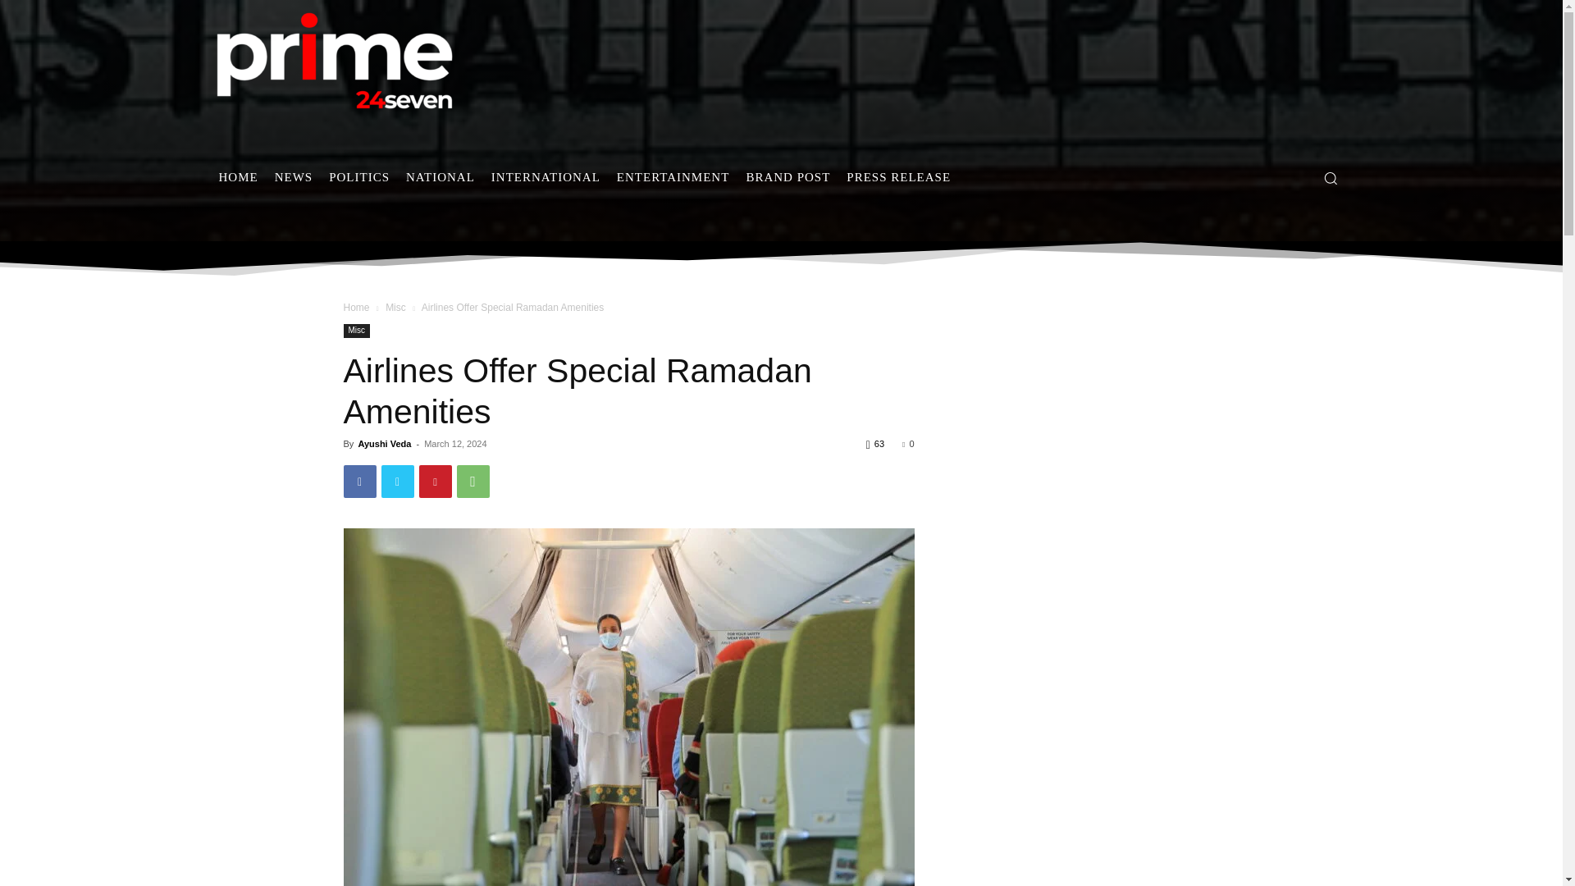 This screenshot has width=1575, height=886. What do you see at coordinates (907, 443) in the screenshot?
I see `0` at bounding box center [907, 443].